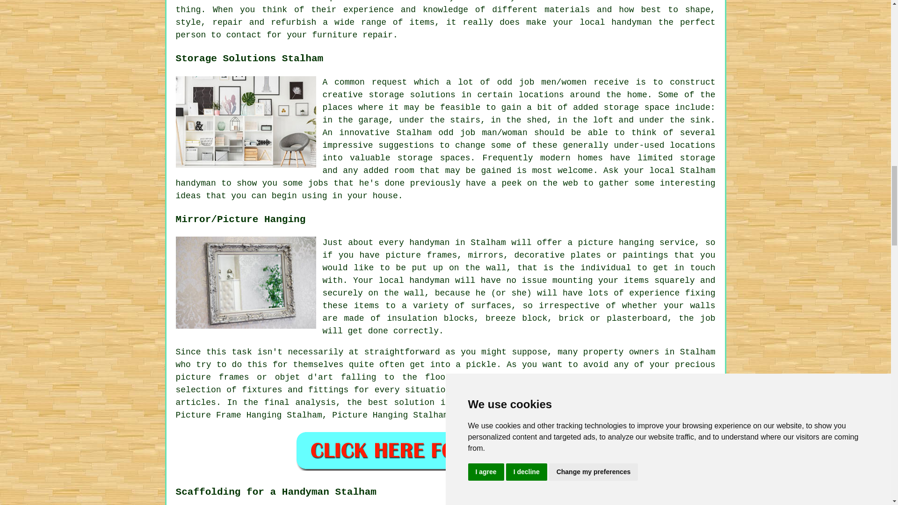 This screenshot has height=505, width=898. What do you see at coordinates (524, 402) in the screenshot?
I see `a handyman` at bounding box center [524, 402].